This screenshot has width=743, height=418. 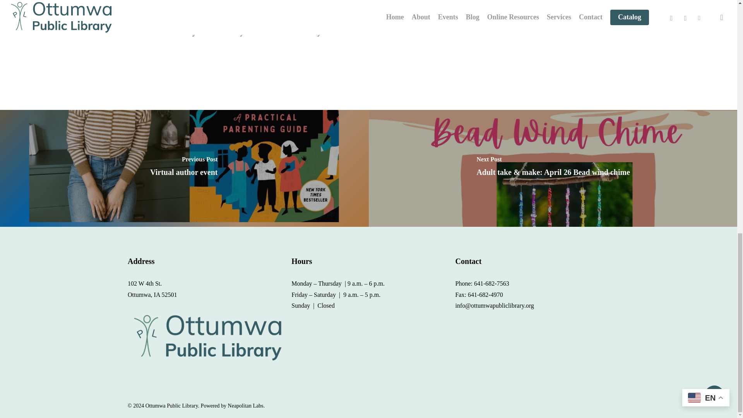 What do you see at coordinates (233, 406) in the screenshot?
I see `Powered by Neapolitan Labs.` at bounding box center [233, 406].